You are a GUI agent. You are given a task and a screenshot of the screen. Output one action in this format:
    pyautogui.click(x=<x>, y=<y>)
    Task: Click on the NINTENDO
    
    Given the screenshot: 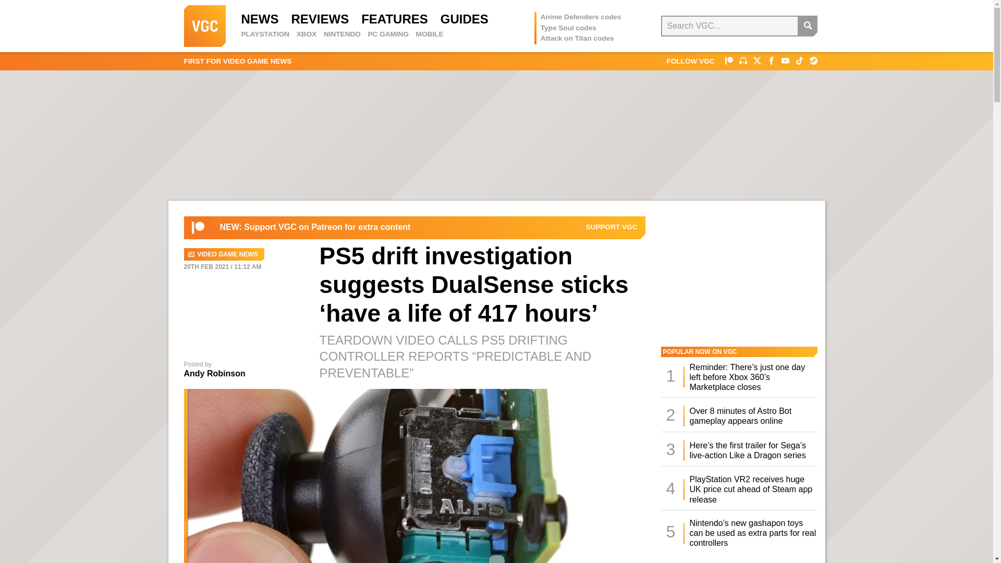 What is the action you would take?
    pyautogui.click(x=342, y=34)
    